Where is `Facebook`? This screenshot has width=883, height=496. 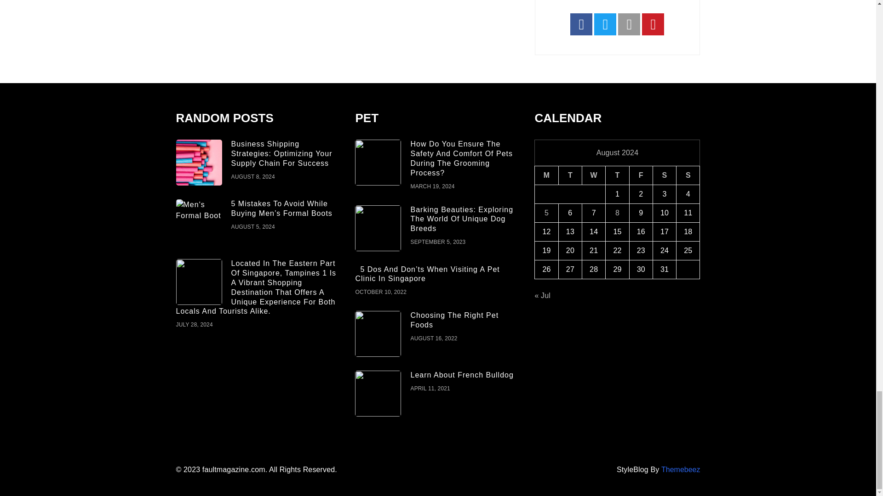 Facebook is located at coordinates (581, 24).